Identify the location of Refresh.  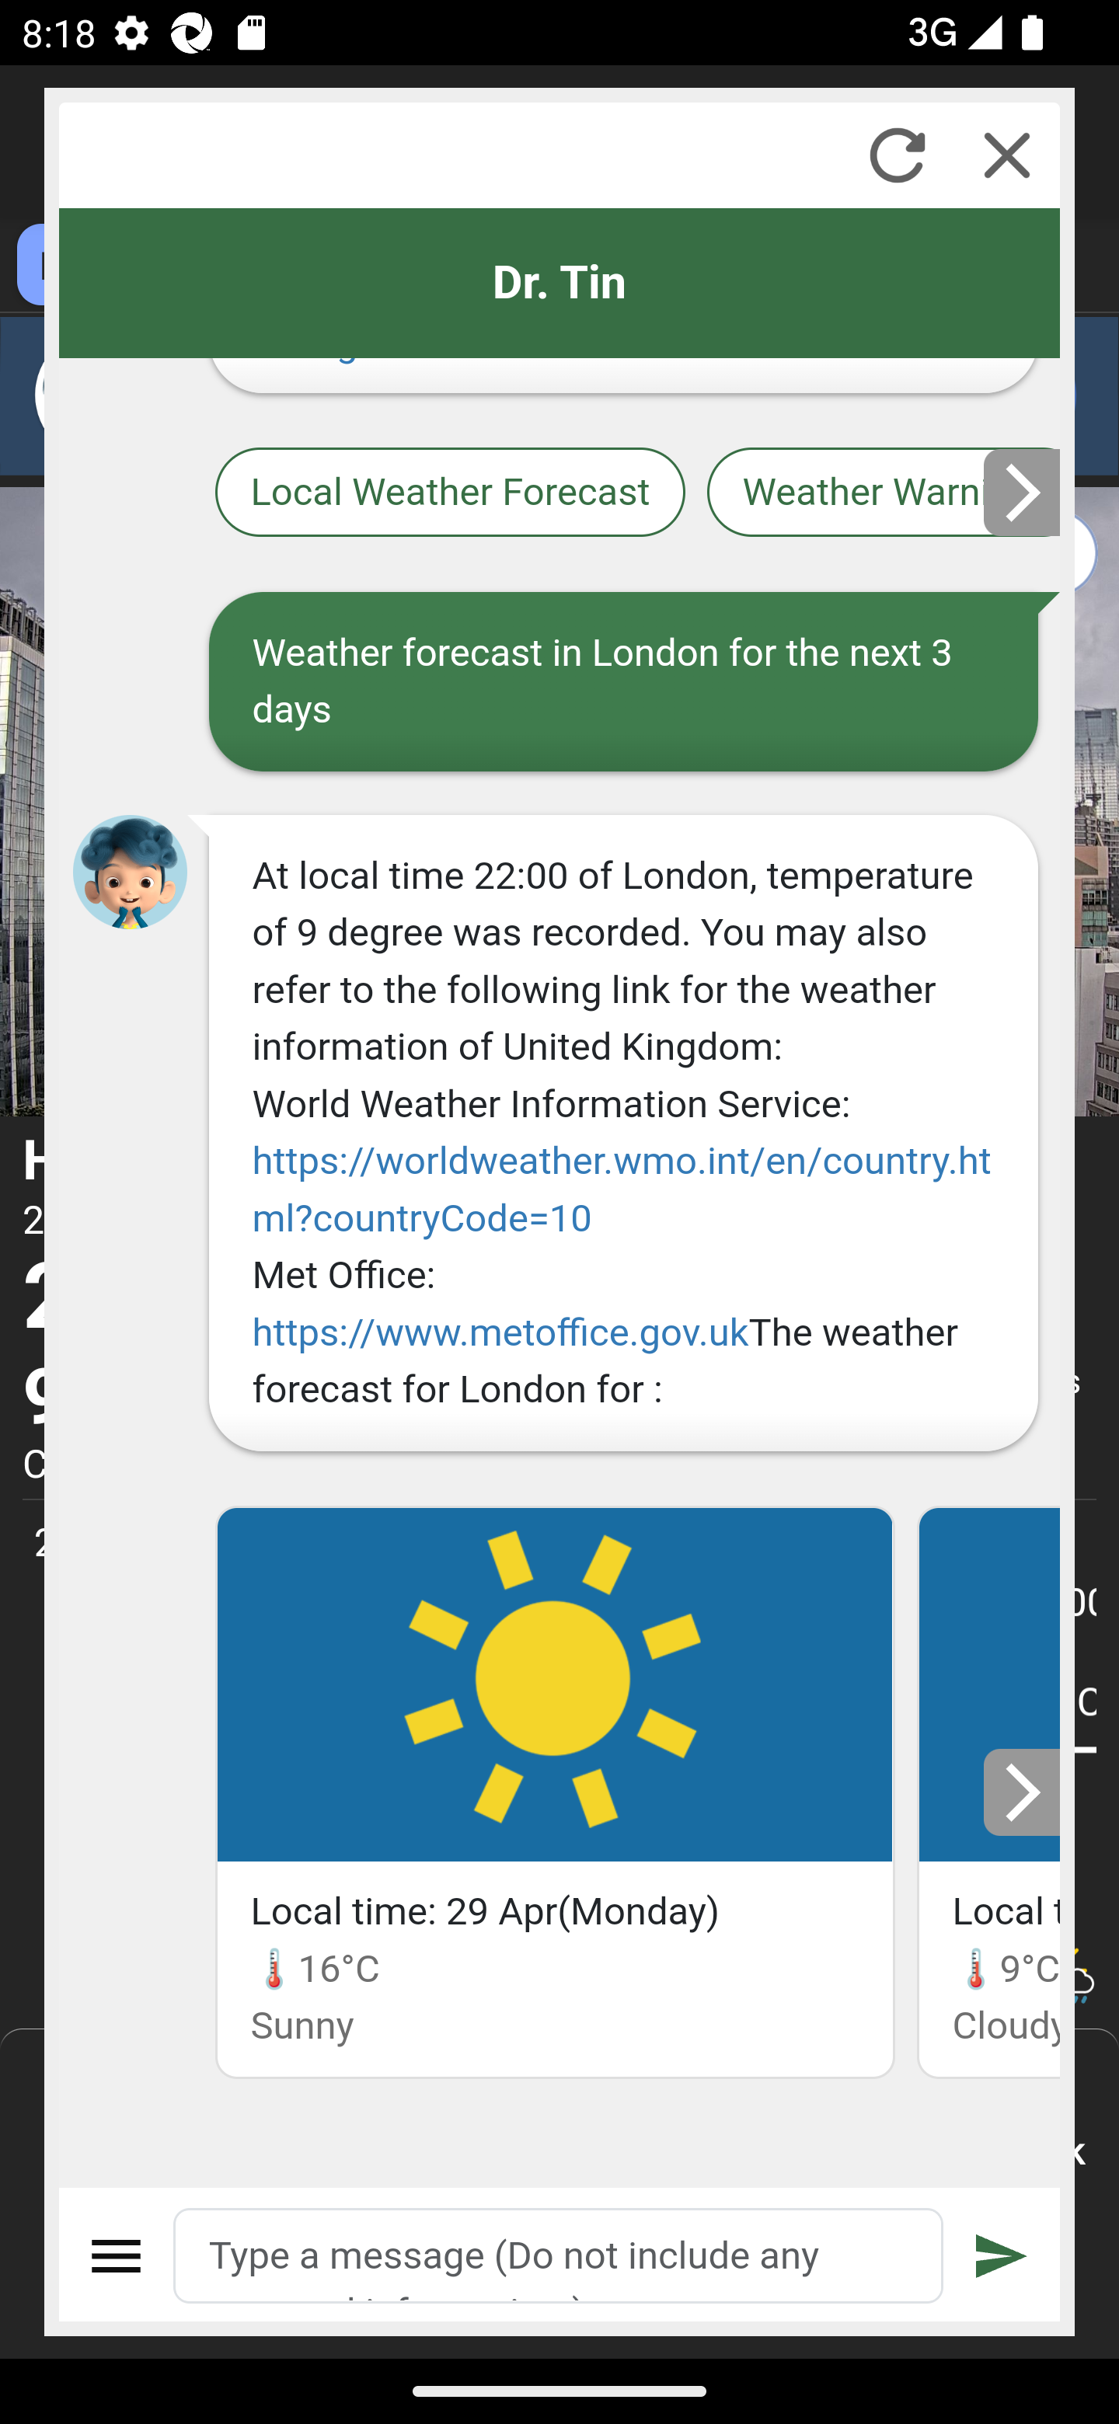
(897, 155).